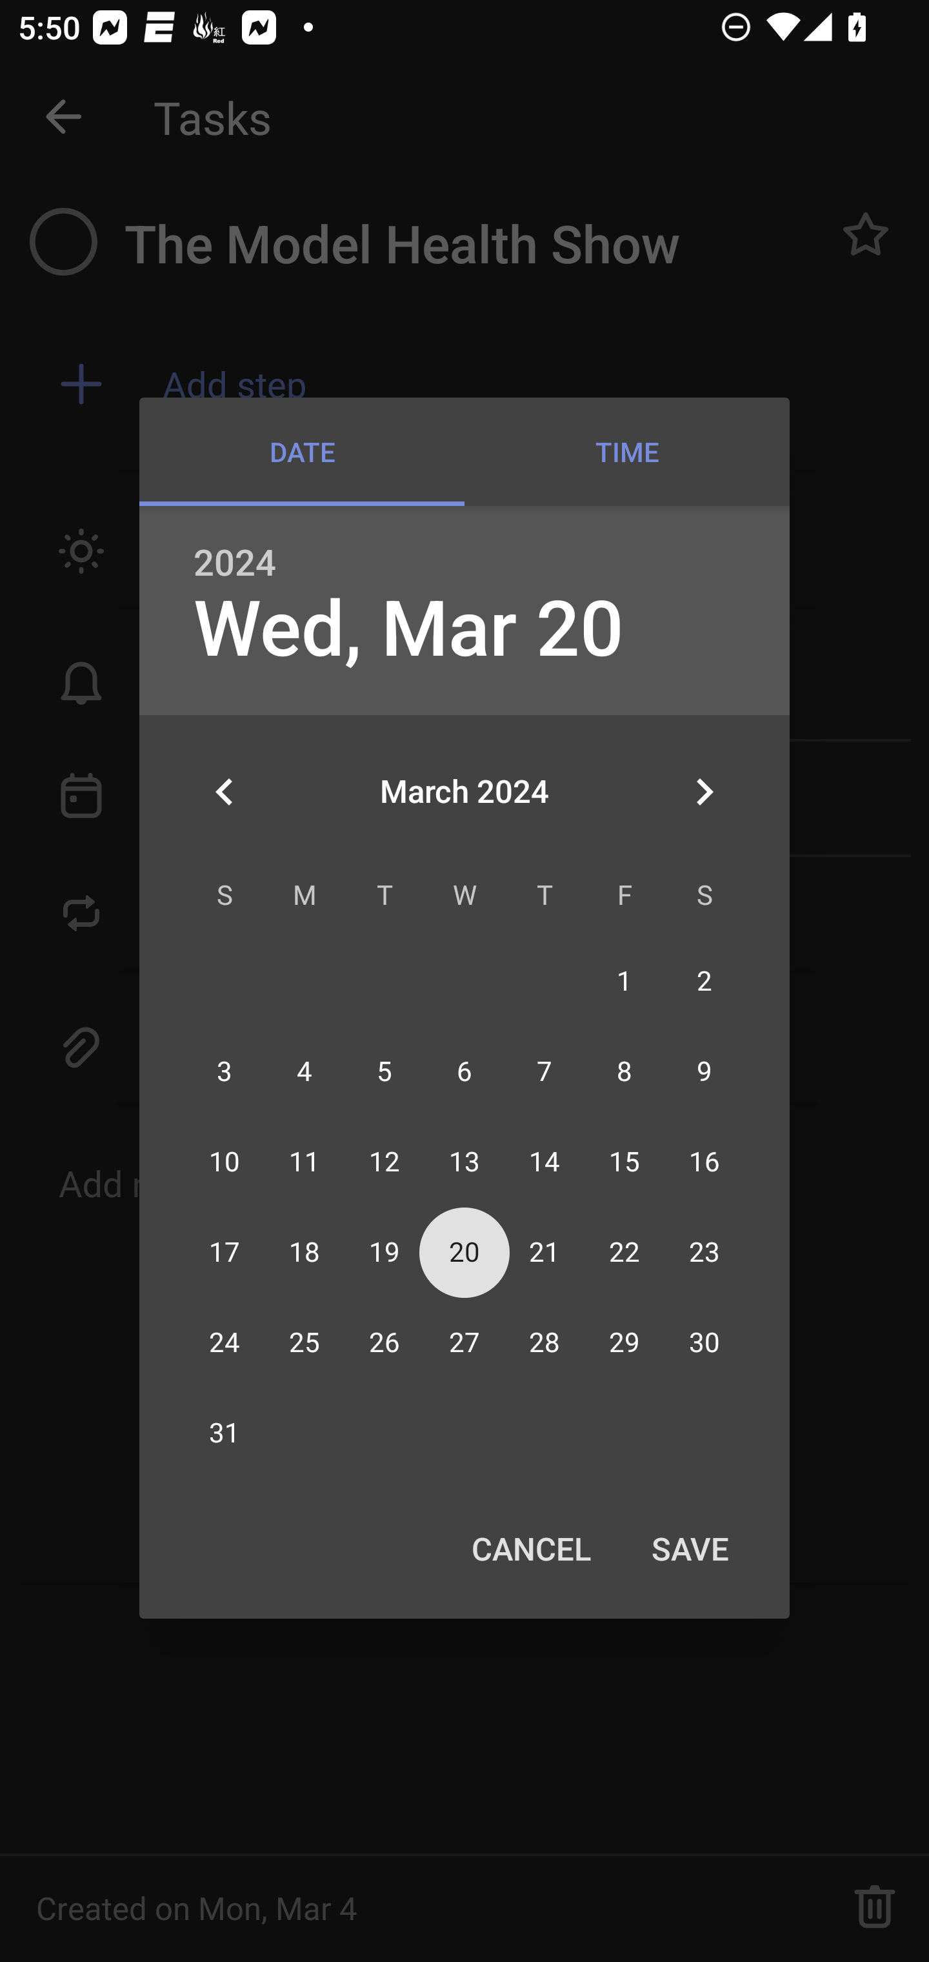  What do you see at coordinates (464, 1071) in the screenshot?
I see `6 06 March 2024` at bounding box center [464, 1071].